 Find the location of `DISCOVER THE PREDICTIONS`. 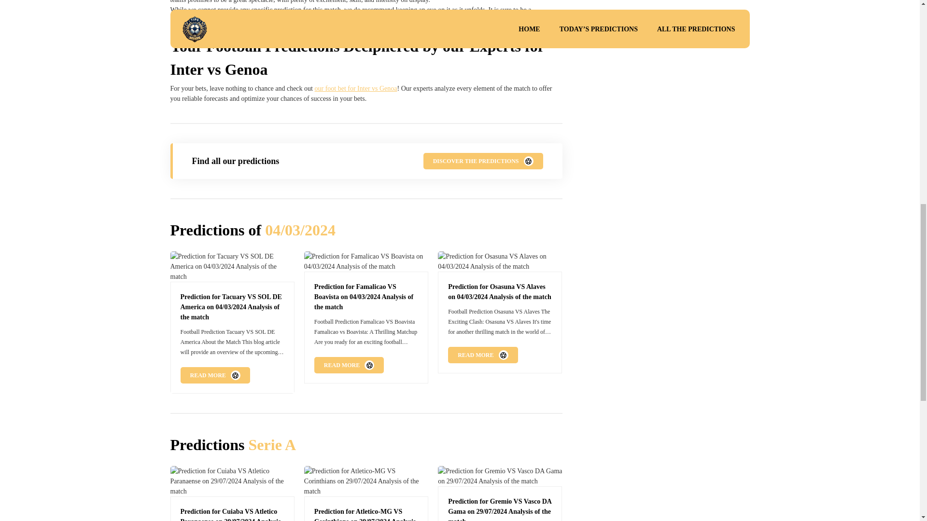

DISCOVER THE PREDICTIONS is located at coordinates (483, 161).